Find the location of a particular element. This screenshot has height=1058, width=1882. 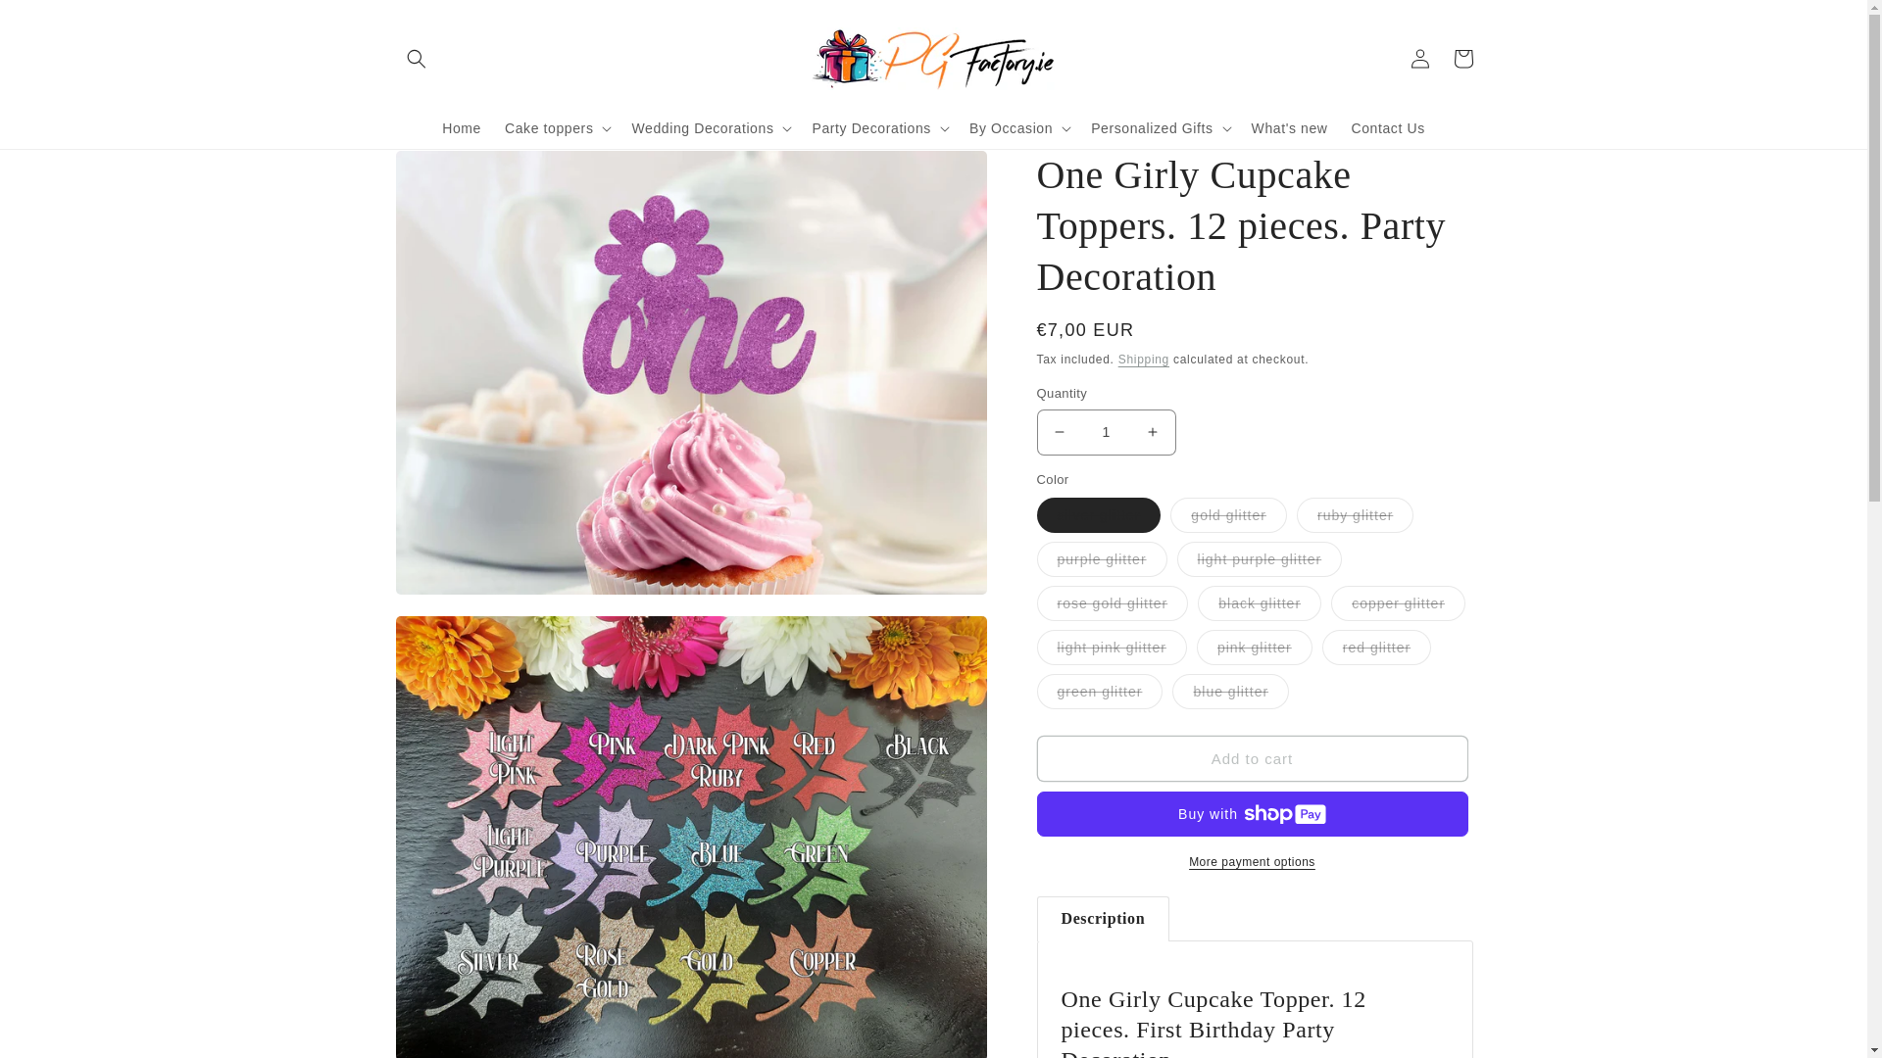

1 is located at coordinates (1106, 432).